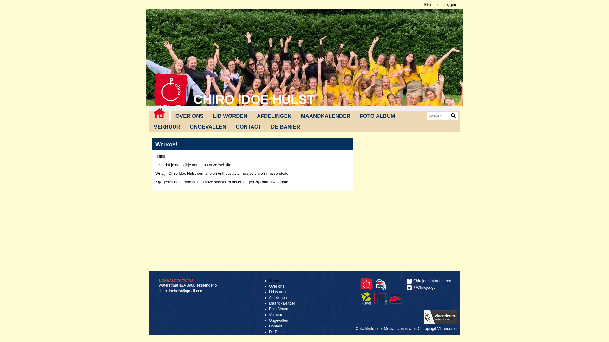 The width and height of the screenshot is (609, 342). Describe the element at coordinates (395, 299) in the screenshot. I see `Verbond Limburg` at that location.